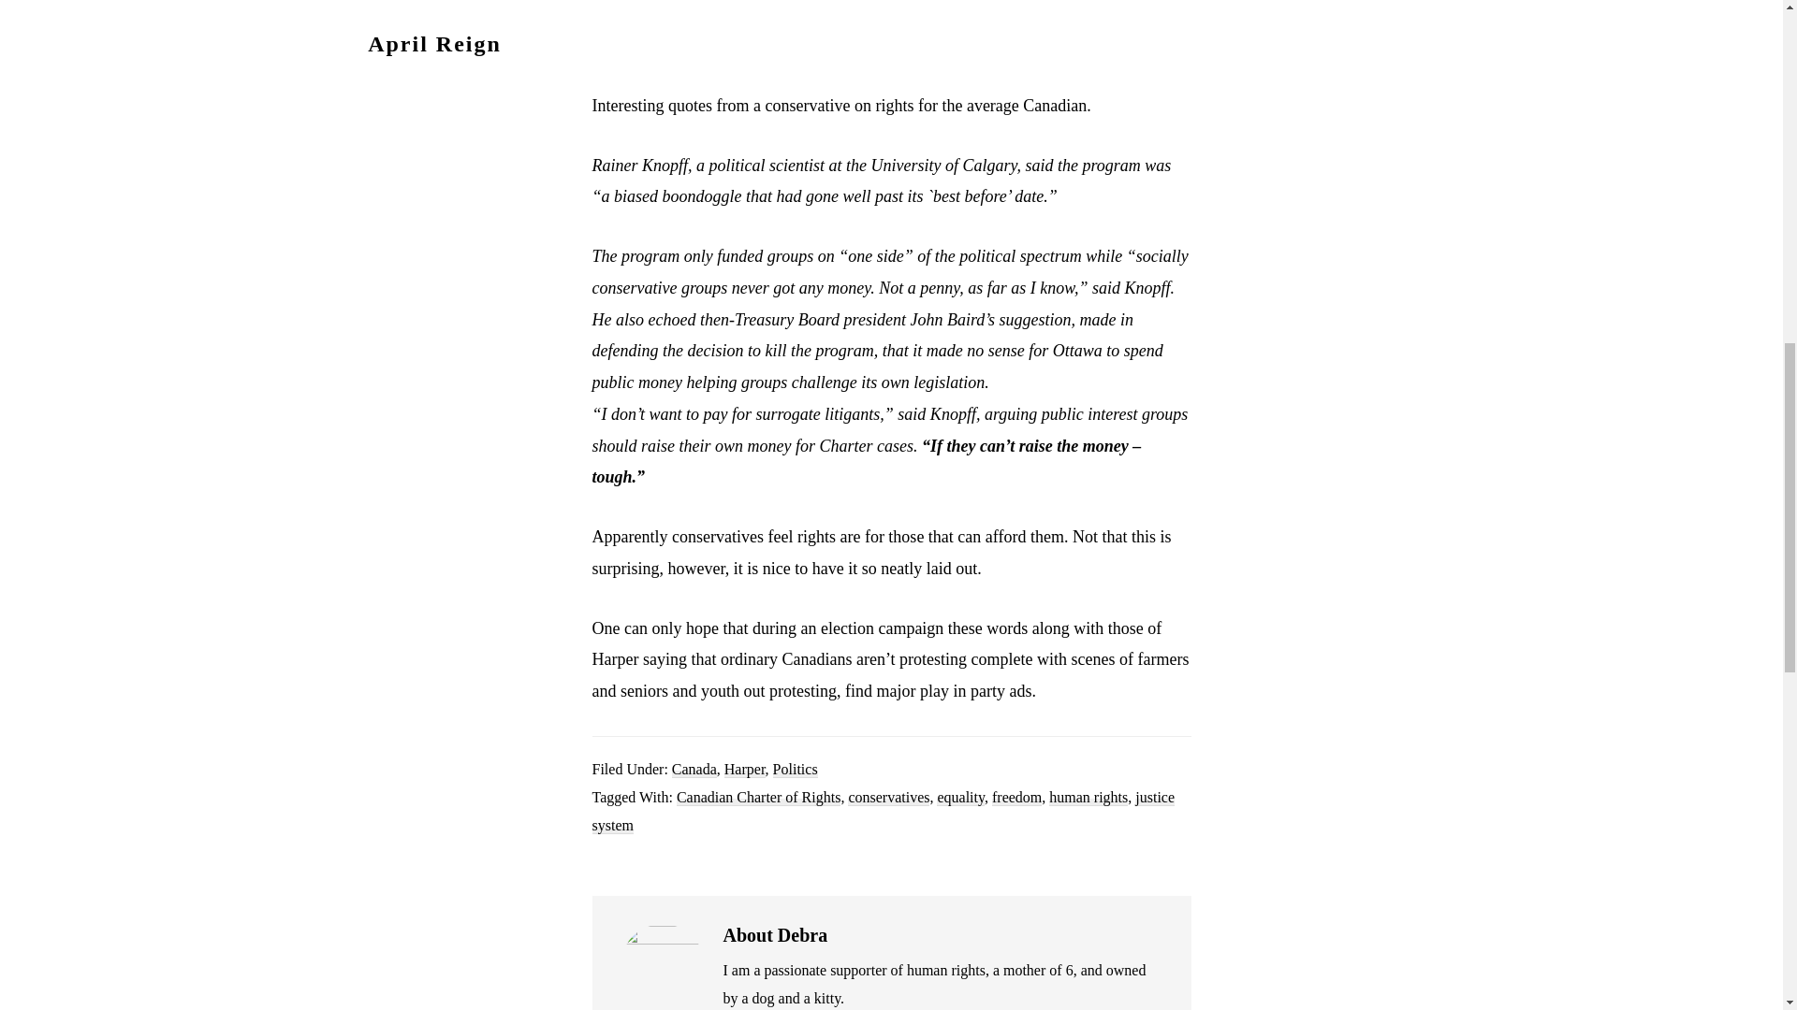  I want to click on Politics, so click(795, 769).